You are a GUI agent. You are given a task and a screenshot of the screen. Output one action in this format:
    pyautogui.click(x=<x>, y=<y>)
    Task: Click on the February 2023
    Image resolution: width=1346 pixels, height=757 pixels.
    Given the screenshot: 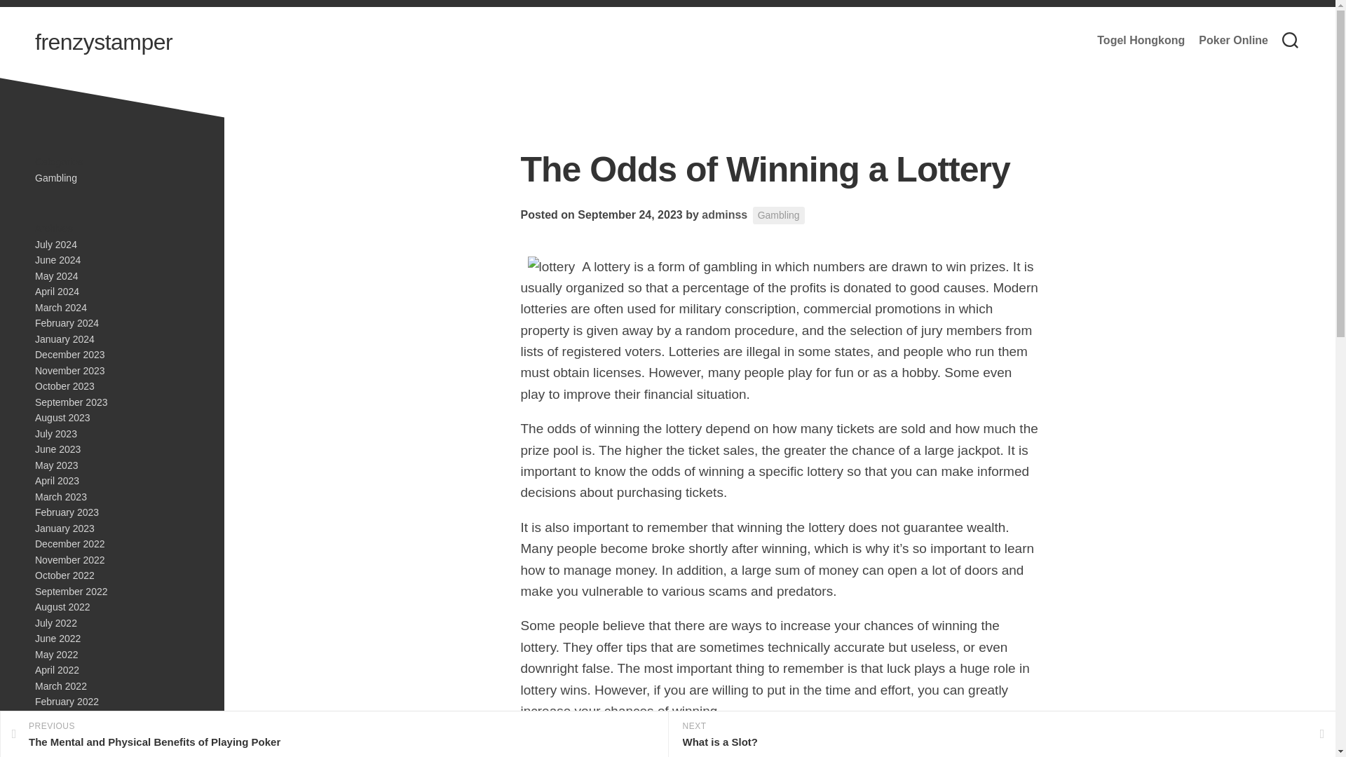 What is the action you would take?
    pyautogui.click(x=55, y=244)
    